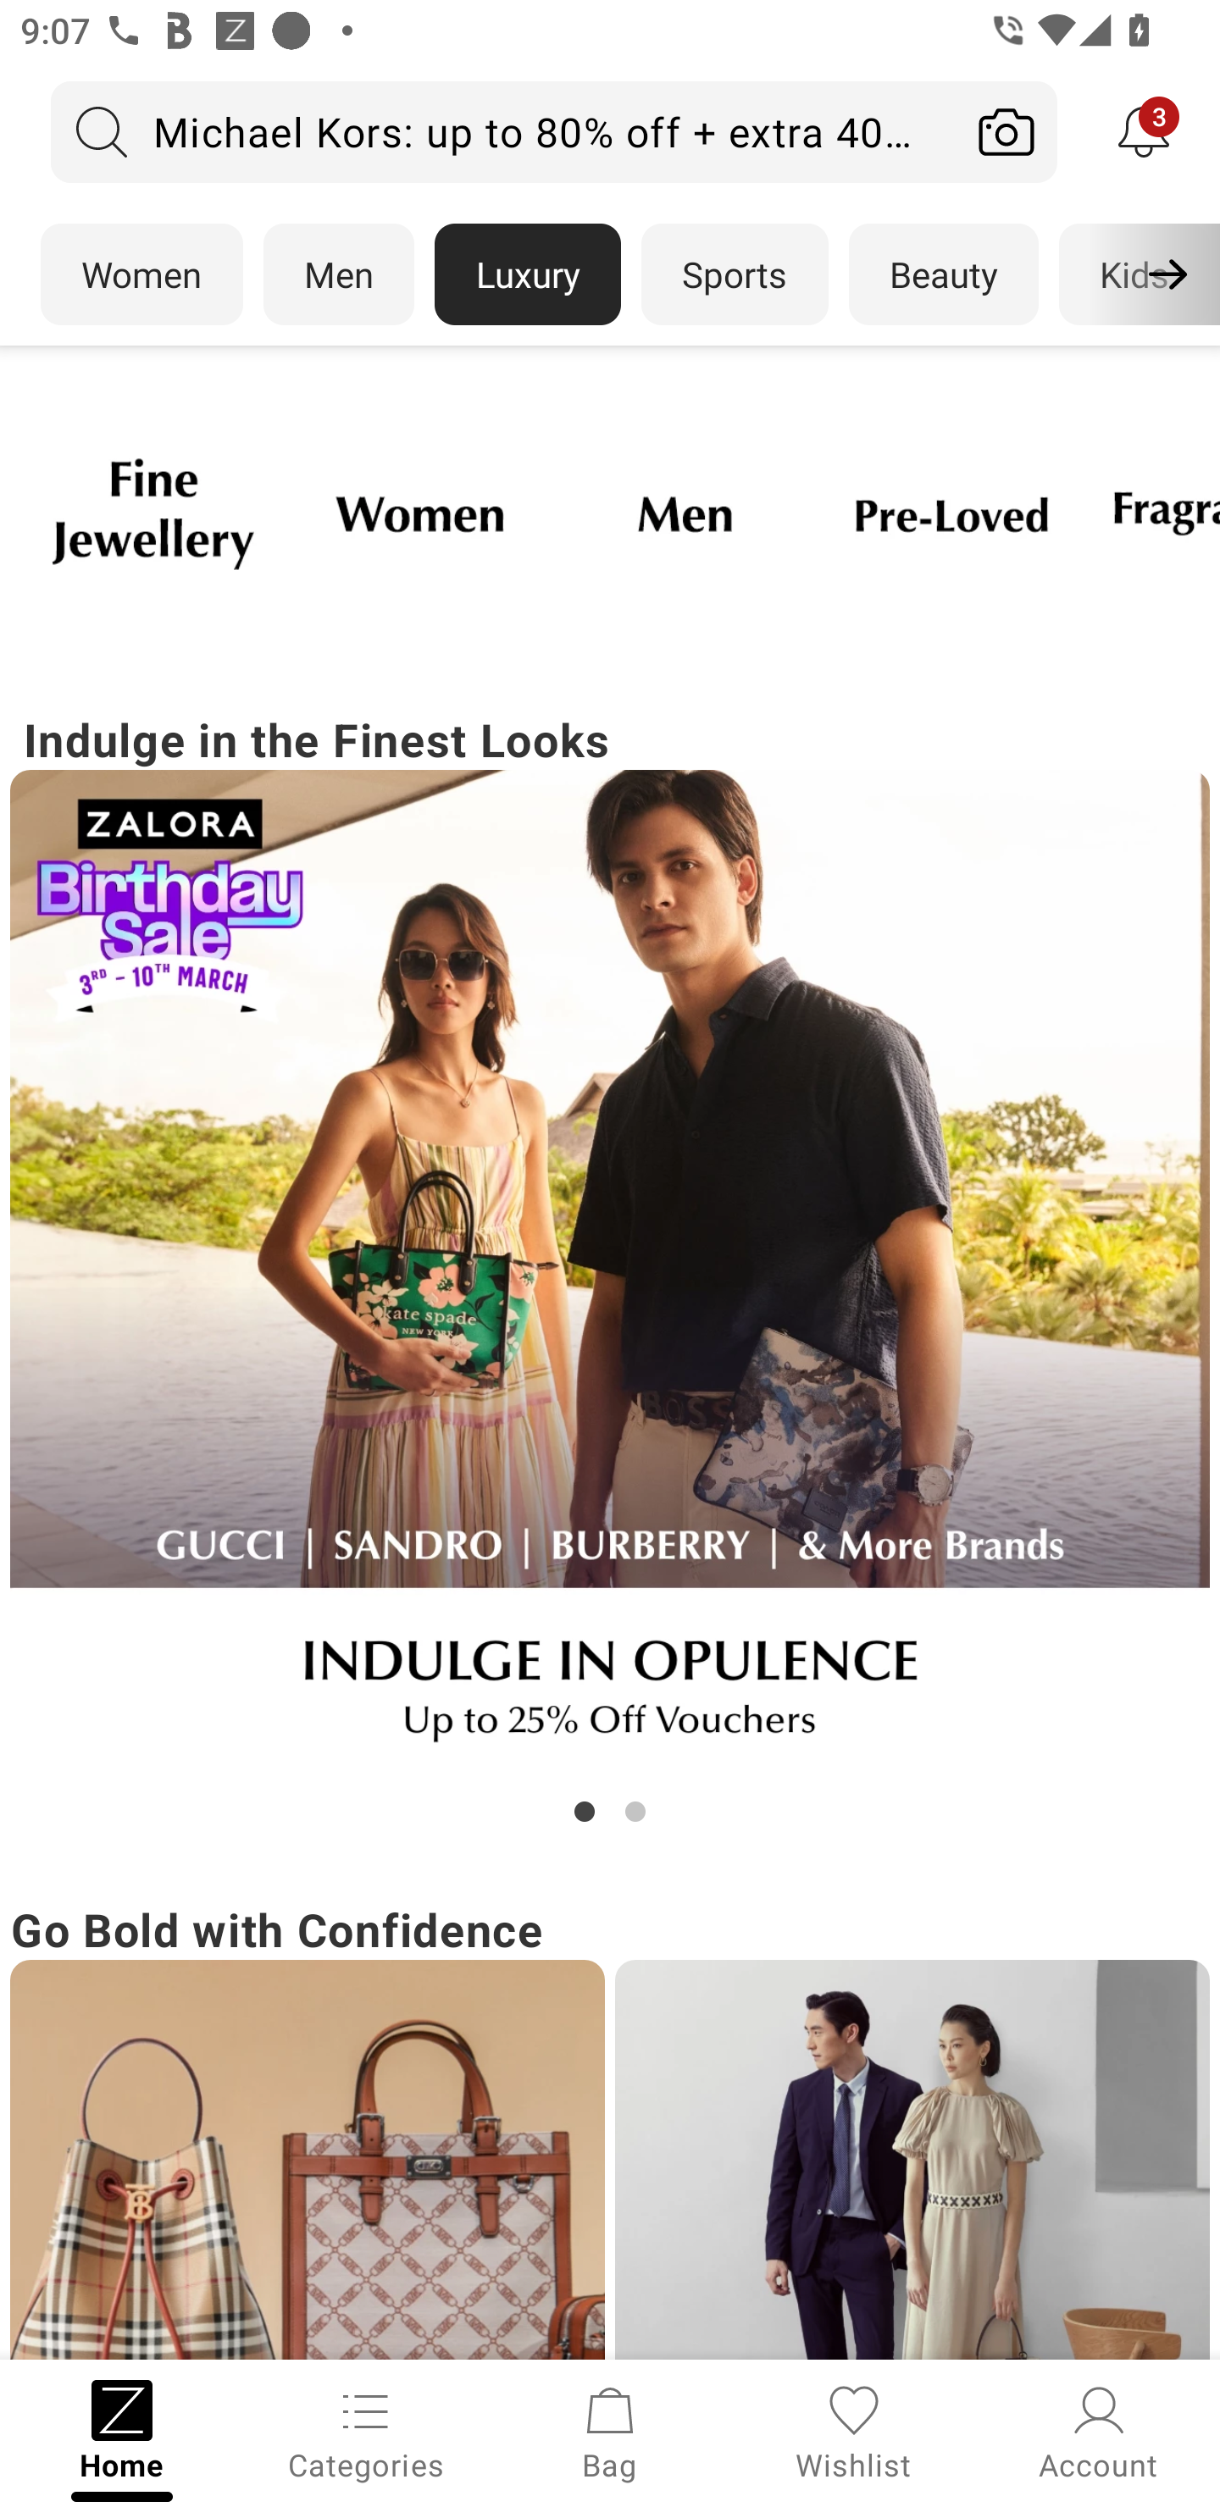 The image size is (1220, 2507). I want to click on Women, so click(141, 274).